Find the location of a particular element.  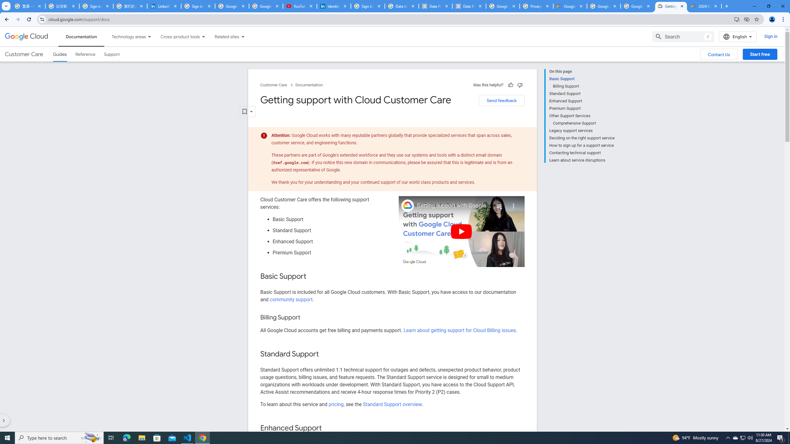

Customer Care chevron_right is located at coordinates (278, 85).